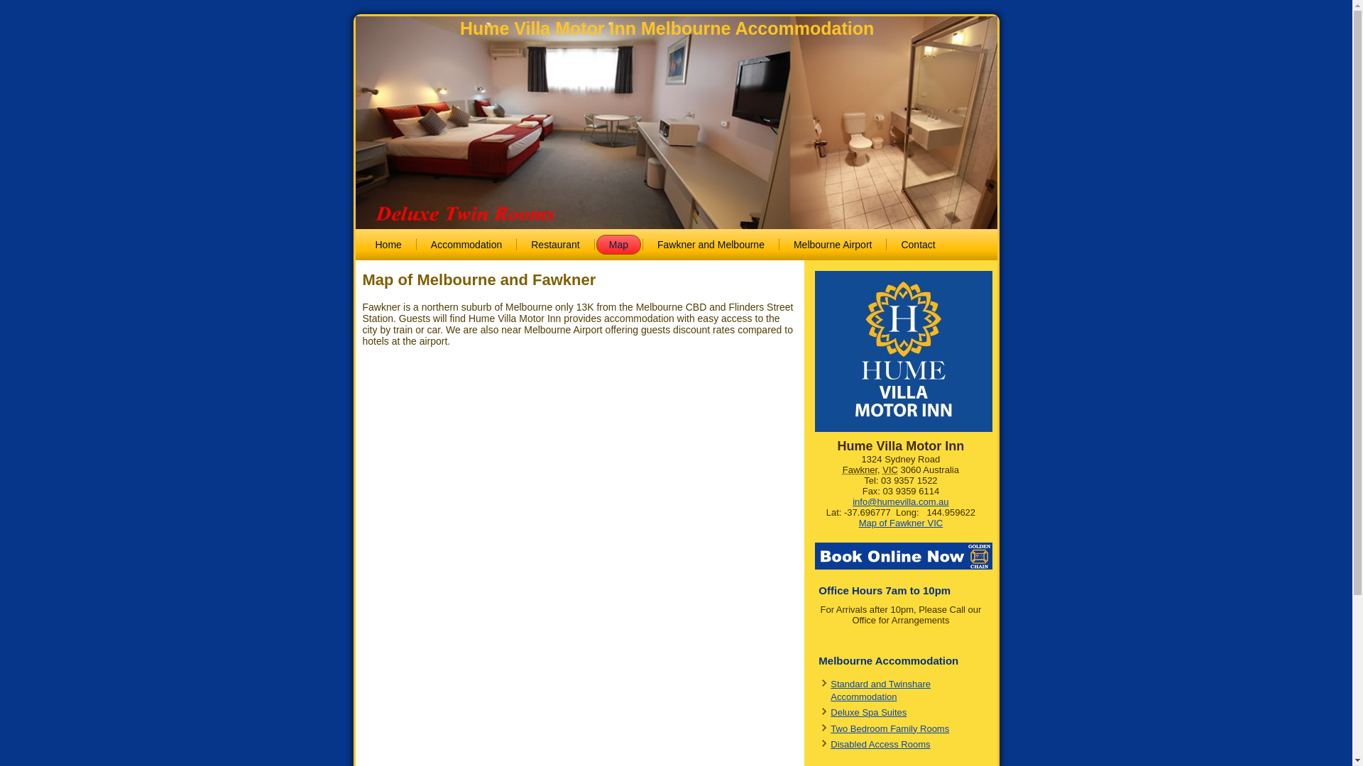 The width and height of the screenshot is (1363, 766). What do you see at coordinates (652, 248) in the screenshot?
I see `1` at bounding box center [652, 248].